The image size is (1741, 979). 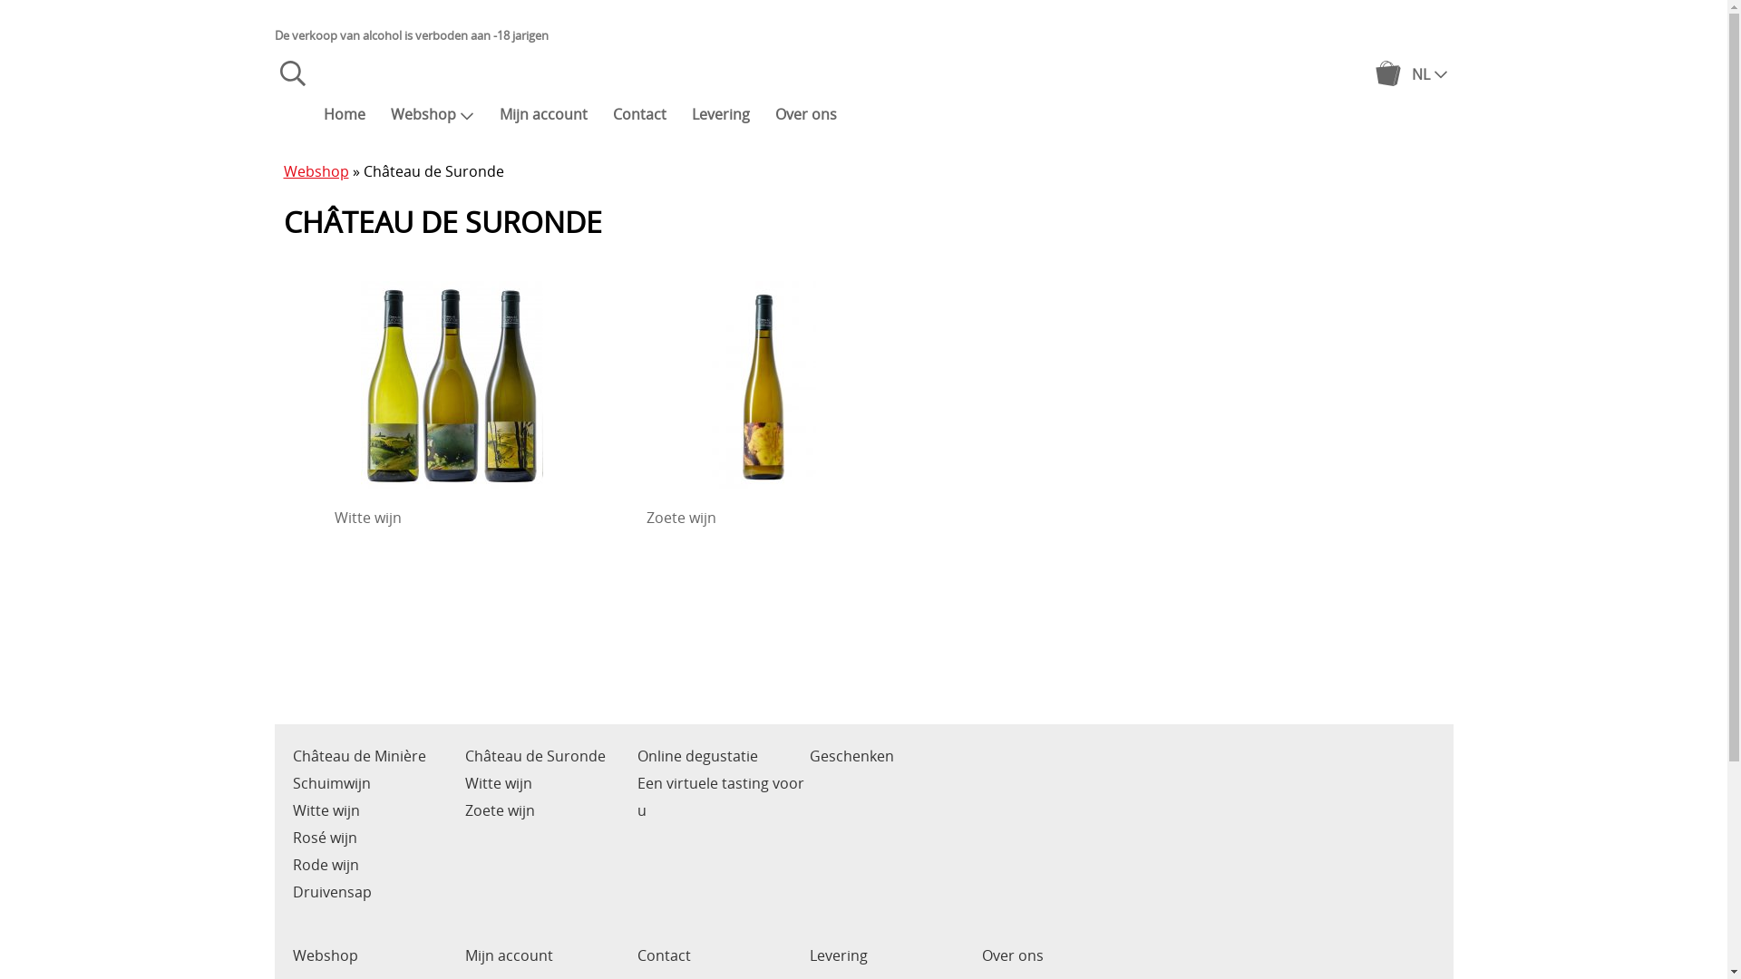 What do you see at coordinates (508, 955) in the screenshot?
I see `Mijn account` at bounding box center [508, 955].